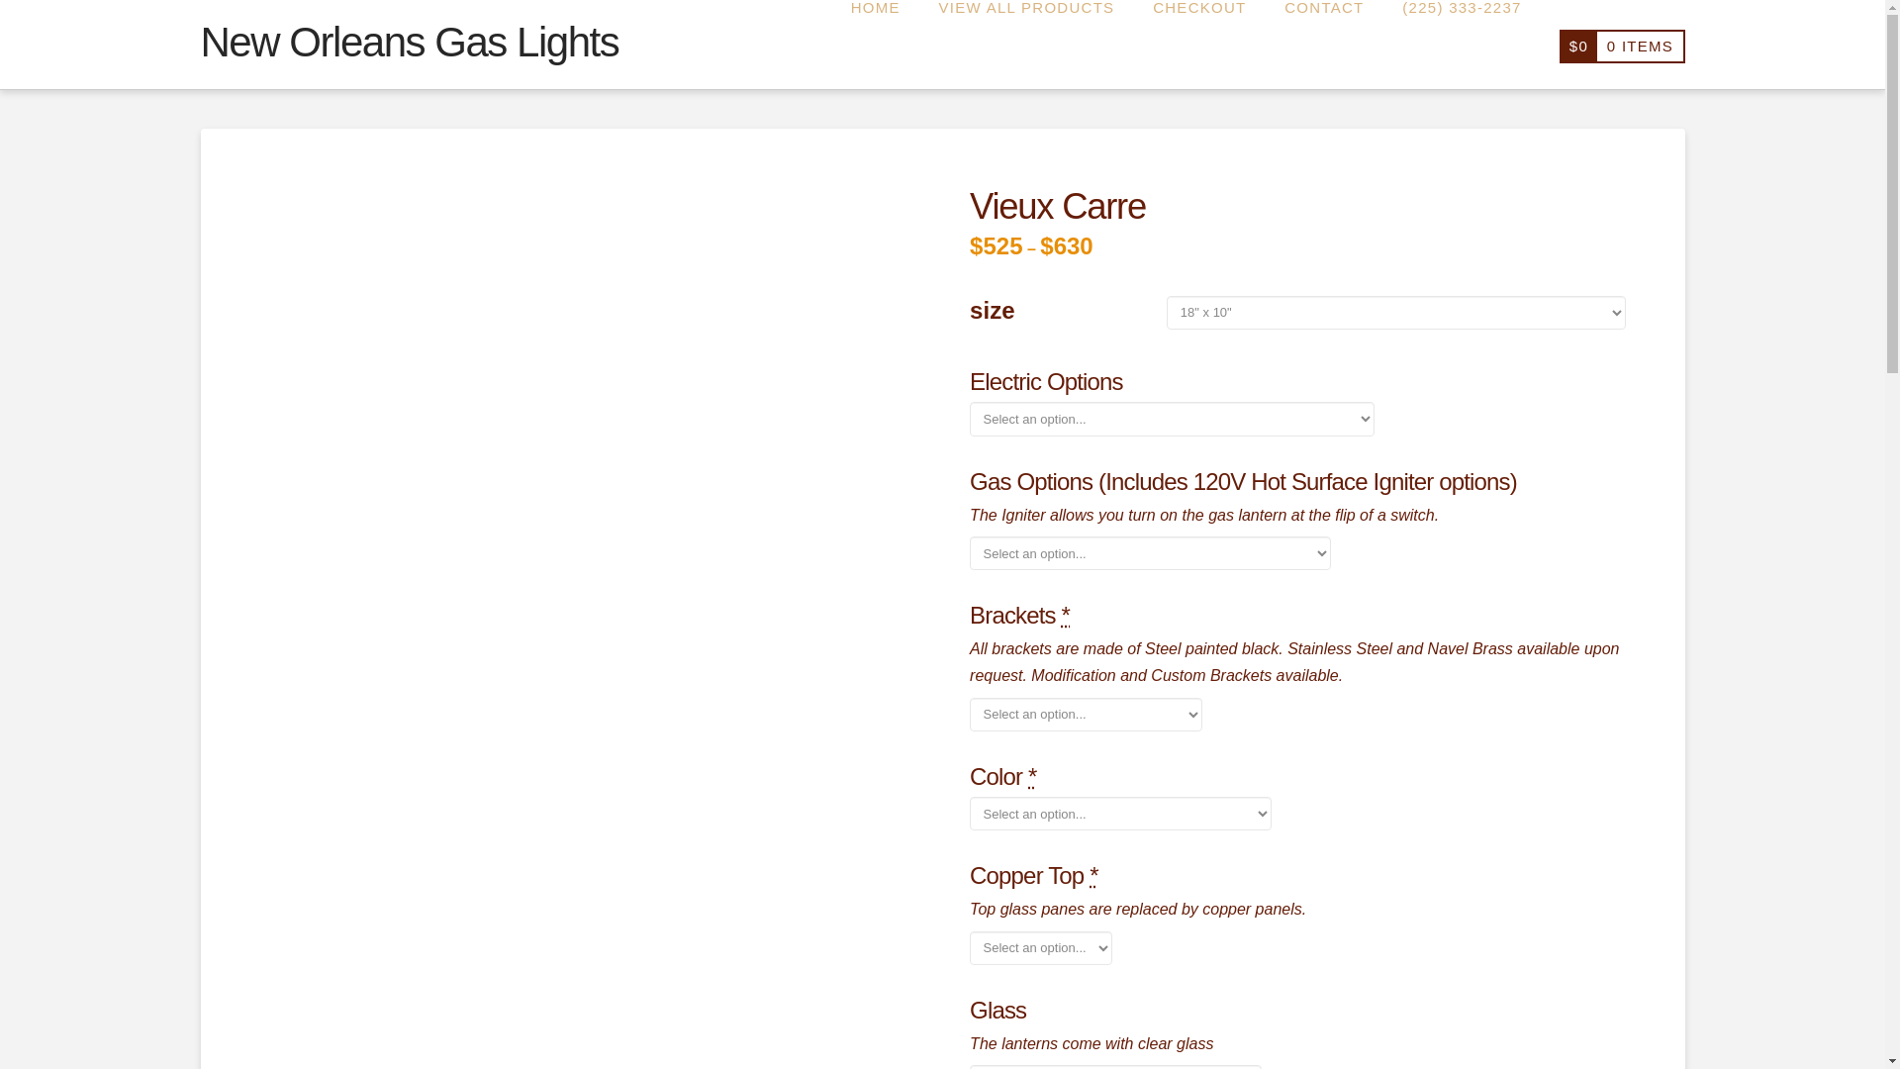  What do you see at coordinates (1324, 44) in the screenshot?
I see `CONTACT` at bounding box center [1324, 44].